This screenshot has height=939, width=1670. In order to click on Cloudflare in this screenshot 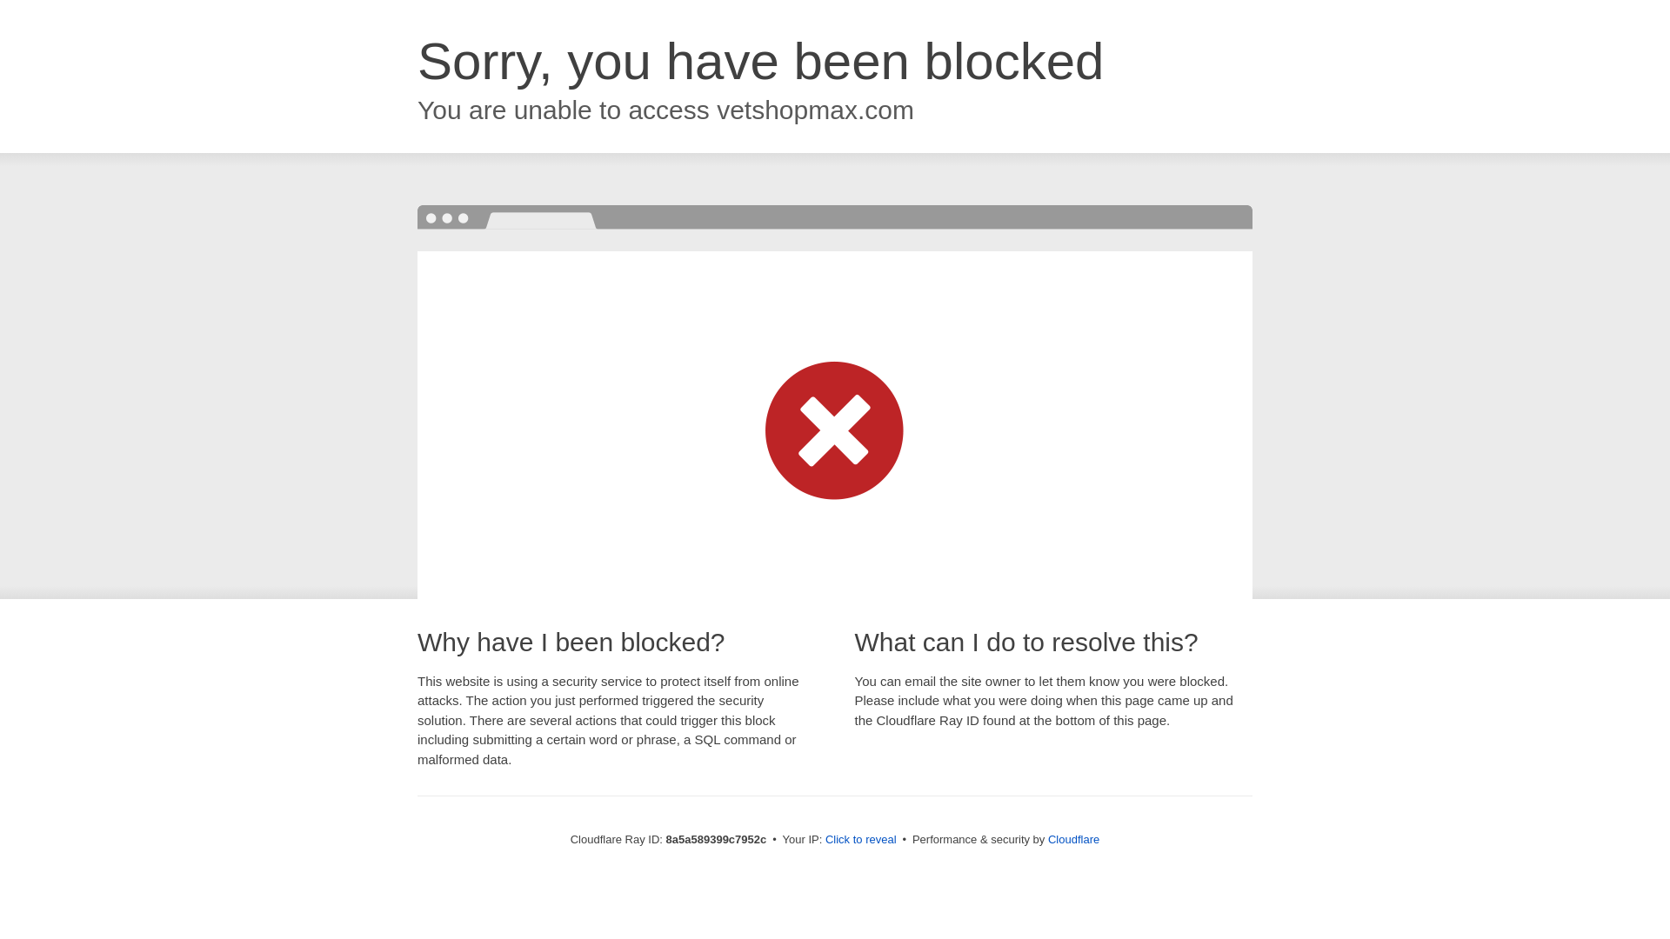, I will do `click(1073, 839)`.